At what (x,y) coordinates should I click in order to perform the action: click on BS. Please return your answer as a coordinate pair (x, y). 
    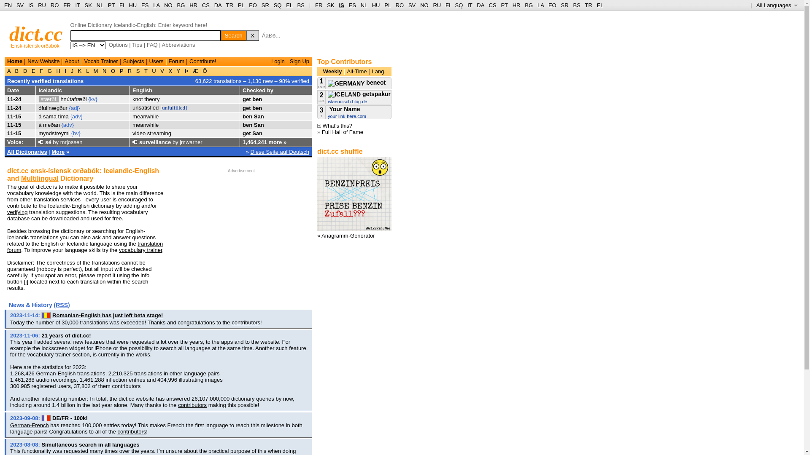
    Looking at the image, I should click on (576, 5).